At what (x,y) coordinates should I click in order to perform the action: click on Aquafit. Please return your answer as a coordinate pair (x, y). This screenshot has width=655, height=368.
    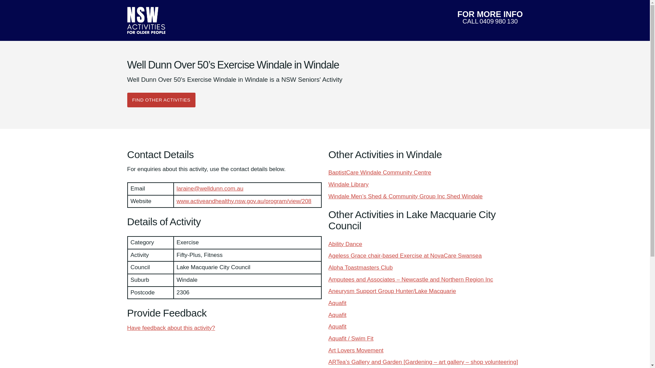
    Looking at the image, I should click on (345, 244).